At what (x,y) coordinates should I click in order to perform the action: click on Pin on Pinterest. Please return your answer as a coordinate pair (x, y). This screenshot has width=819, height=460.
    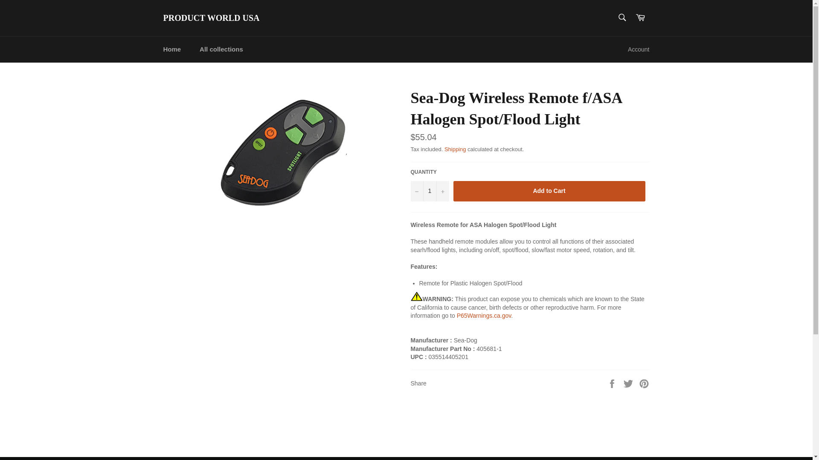
    Looking at the image, I should click on (644, 383).